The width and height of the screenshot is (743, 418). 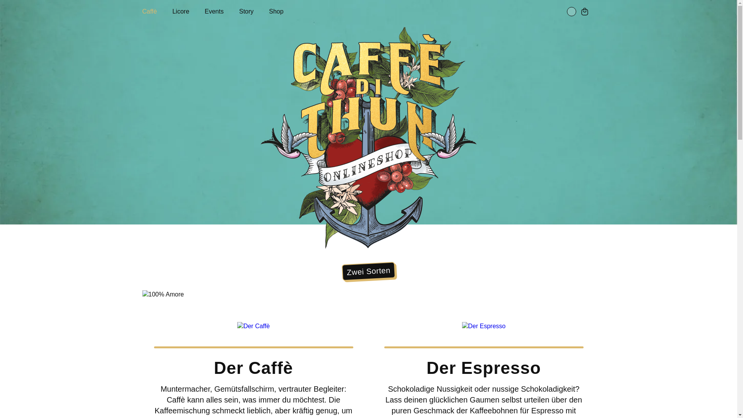 I want to click on Events, so click(x=222, y=12).